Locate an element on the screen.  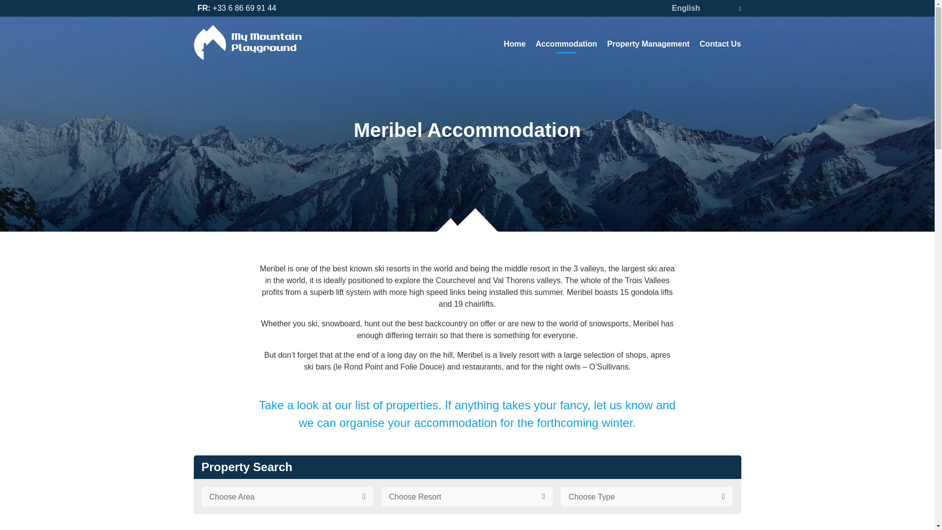
Home is located at coordinates (515, 44).